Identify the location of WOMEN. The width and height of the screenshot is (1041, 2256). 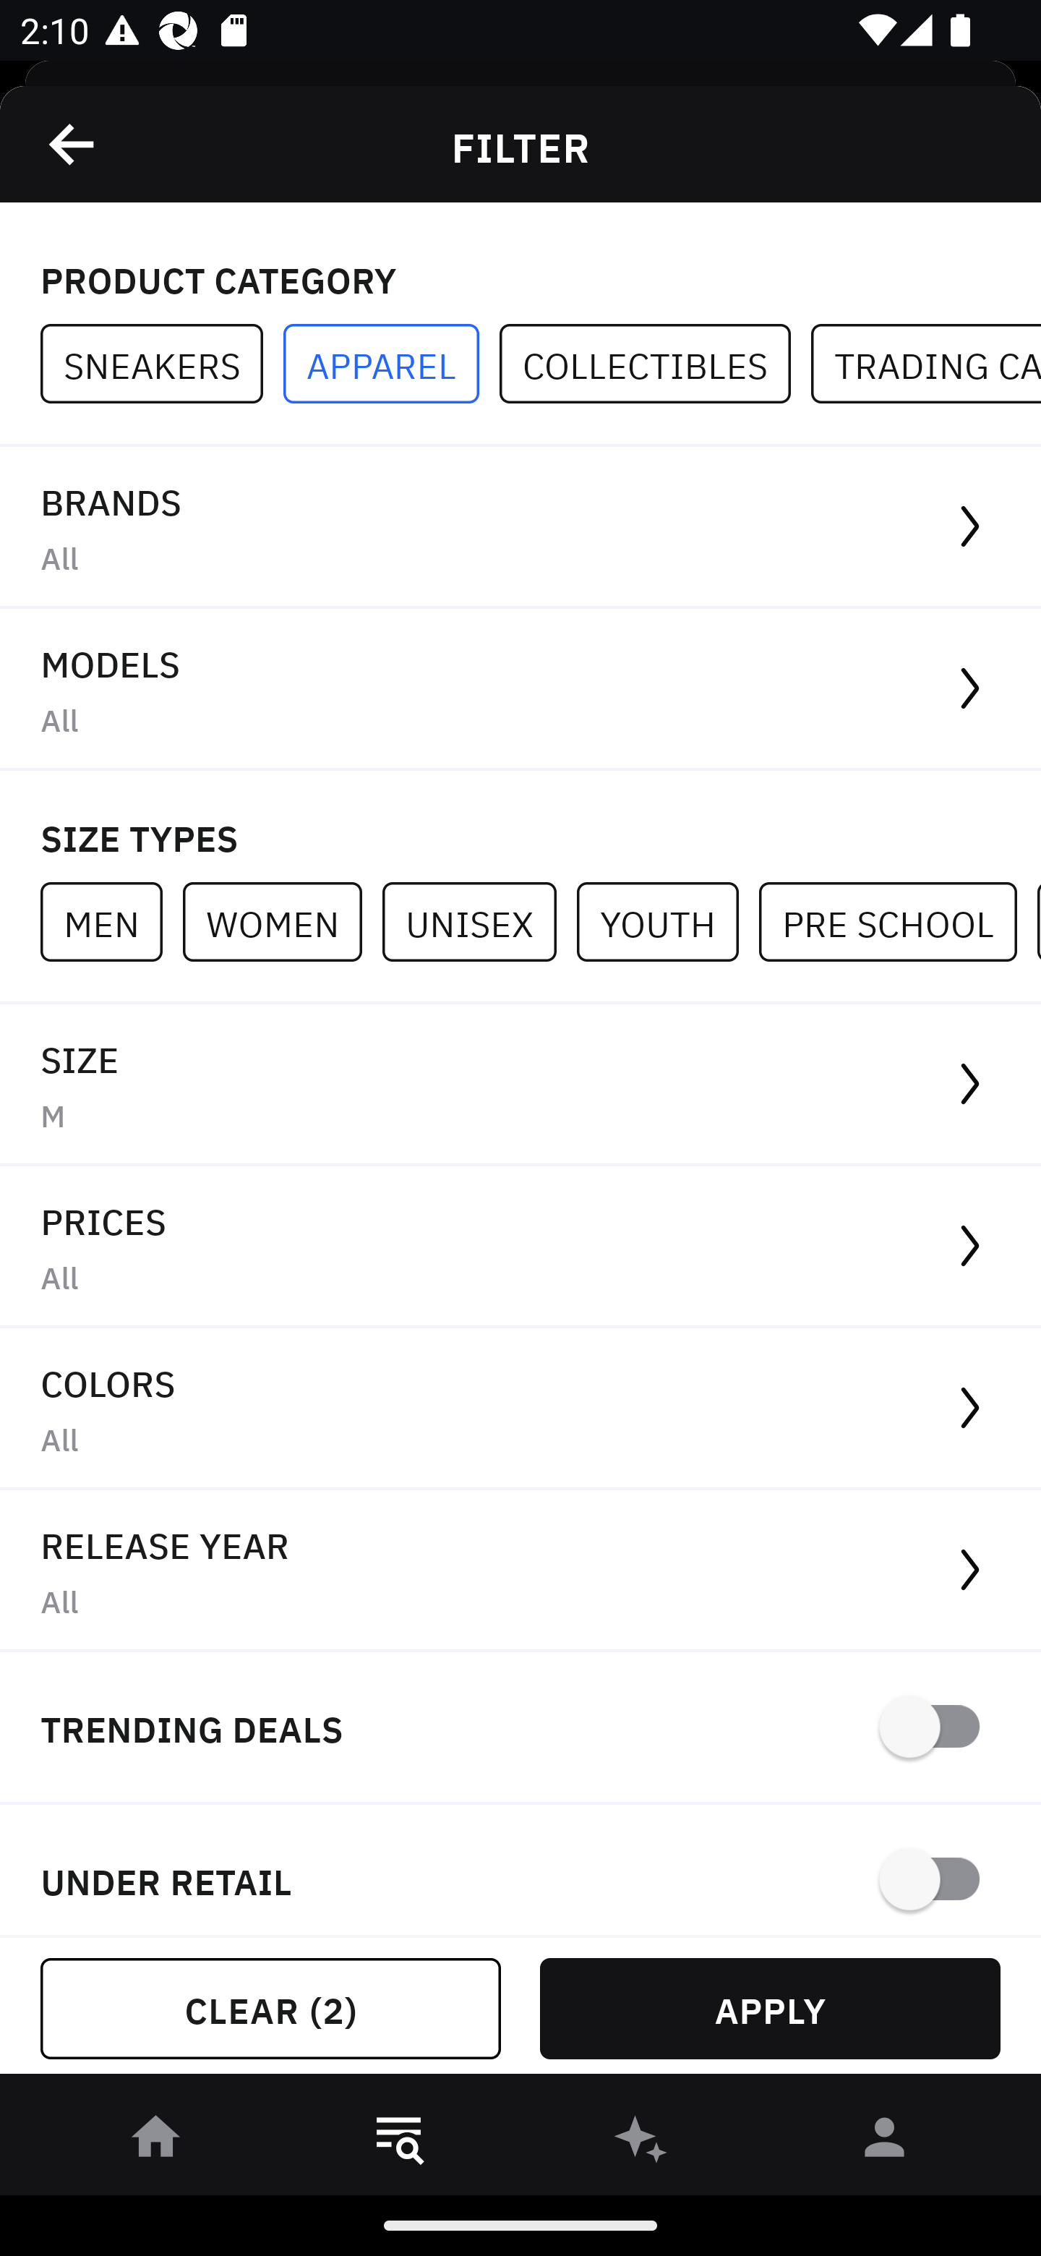
(282, 921).